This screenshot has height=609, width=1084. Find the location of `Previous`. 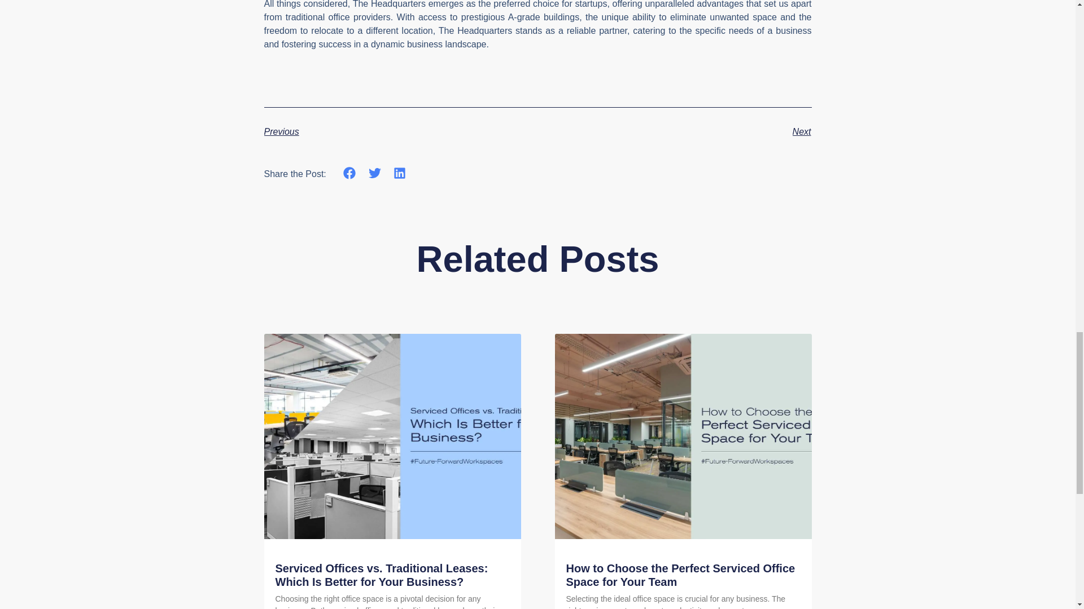

Previous is located at coordinates (401, 132).